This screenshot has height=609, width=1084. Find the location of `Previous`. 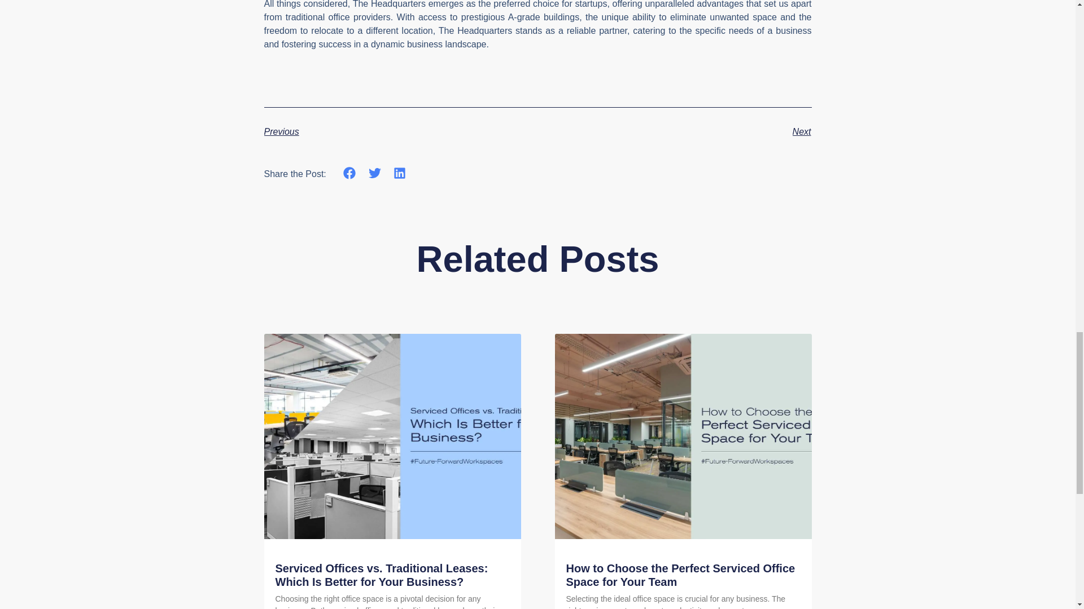

Previous is located at coordinates (401, 132).